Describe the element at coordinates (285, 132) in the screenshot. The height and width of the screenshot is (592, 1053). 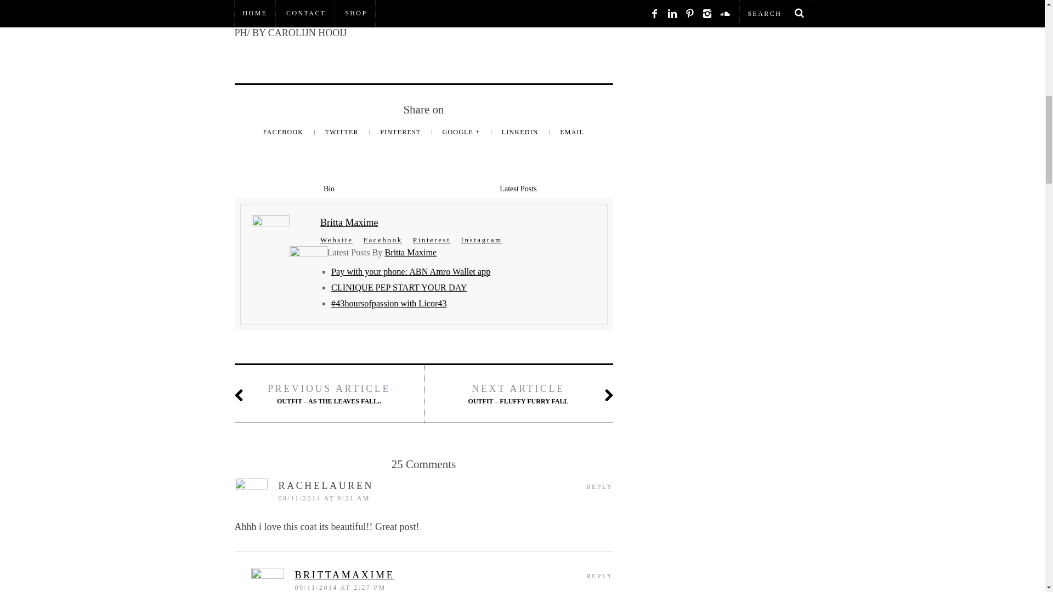
I see `FACEBOOK` at that location.